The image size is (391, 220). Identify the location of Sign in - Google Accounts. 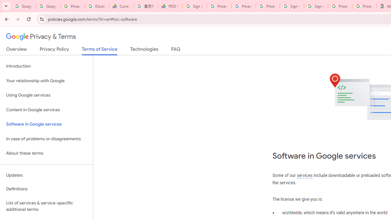
(194, 6).